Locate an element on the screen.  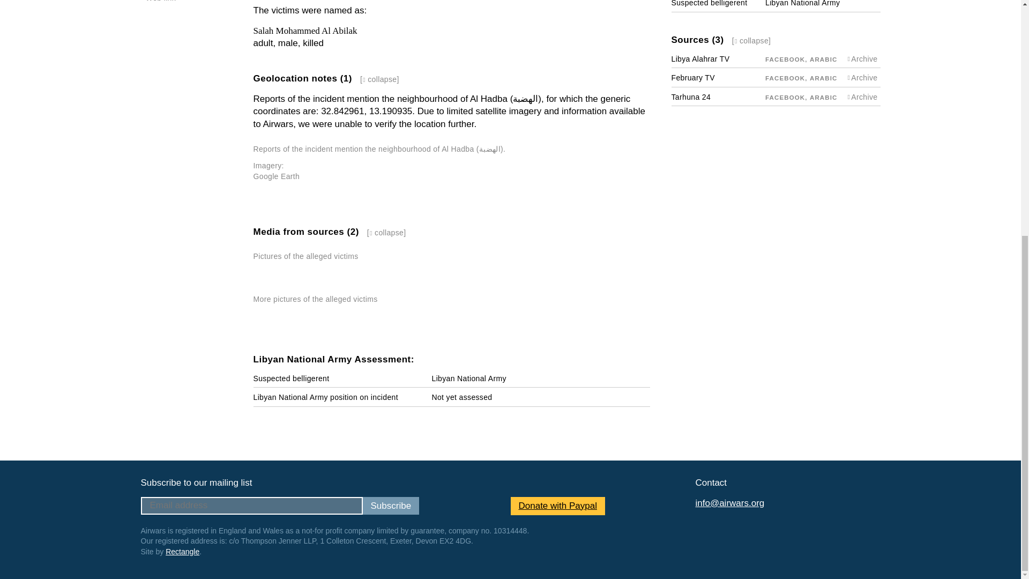
Web link is located at coordinates (161, 1).